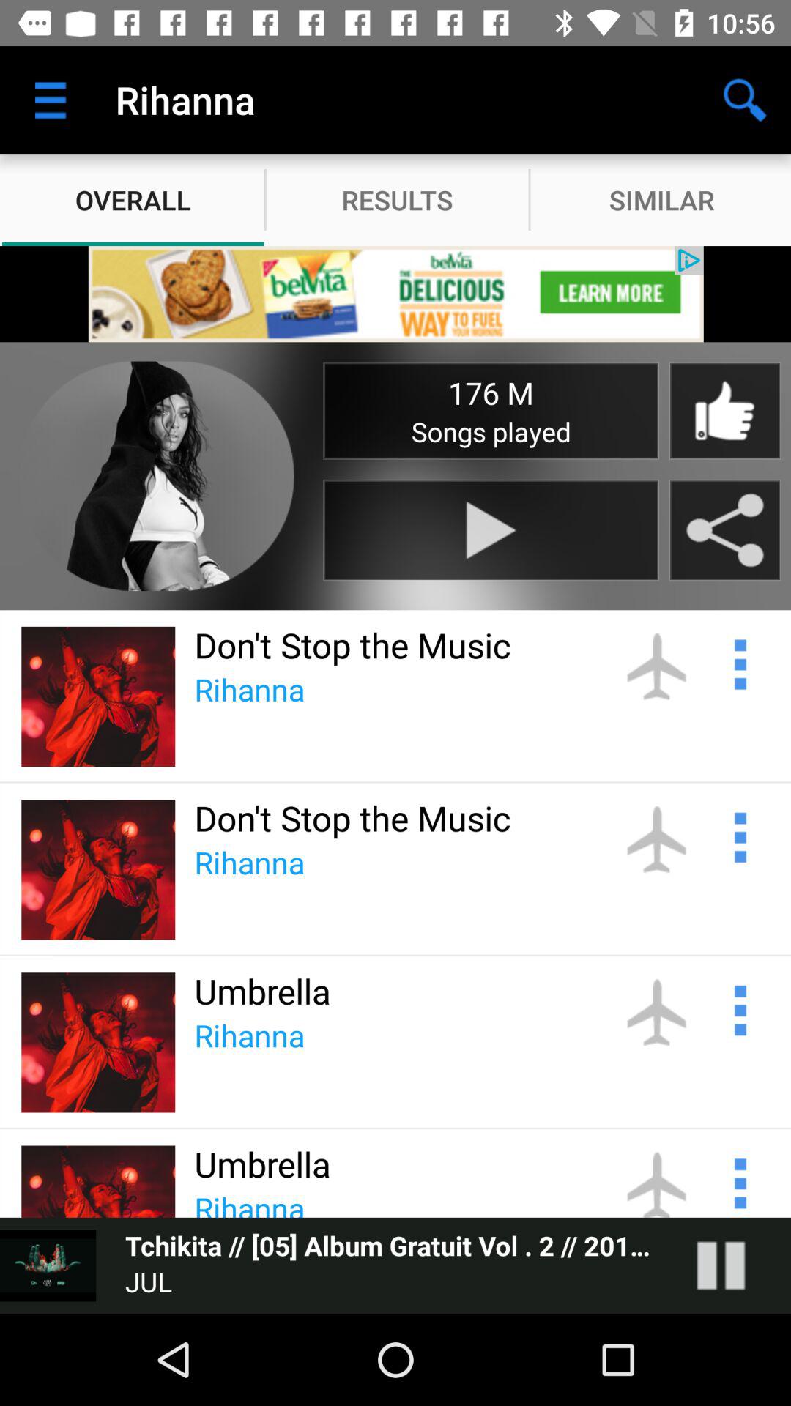 The height and width of the screenshot is (1406, 791). Describe the element at coordinates (738, 1181) in the screenshot. I see `go to select option` at that location.